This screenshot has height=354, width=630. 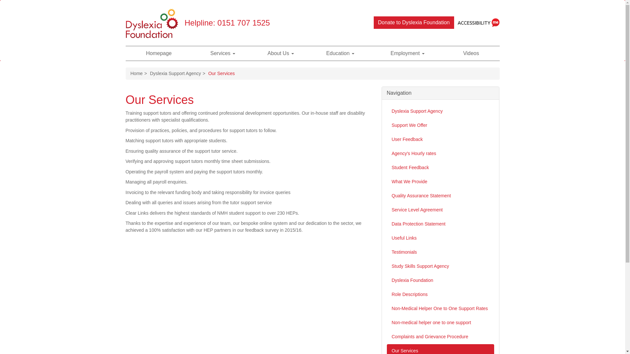 What do you see at coordinates (408, 53) in the screenshot?
I see `Employment` at bounding box center [408, 53].